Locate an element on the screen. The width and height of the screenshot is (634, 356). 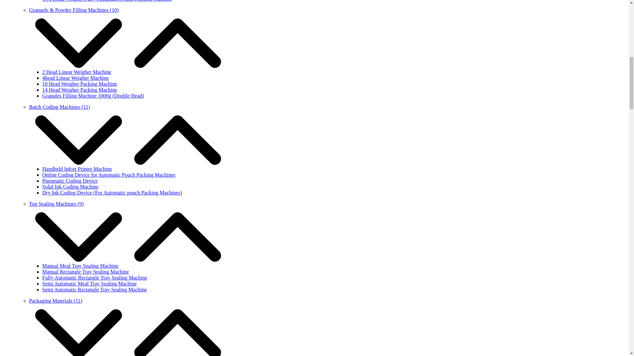
Two Head Weigher Fully Pneumatic Pouch Packing Machine is located at coordinates (107, 1).